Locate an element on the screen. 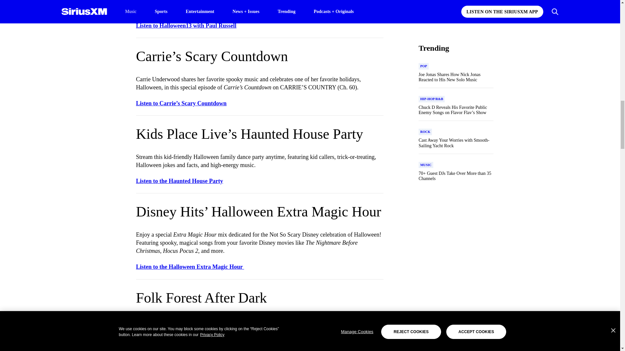 The image size is (625, 351). Listen to the Haunted House Party is located at coordinates (180, 181).